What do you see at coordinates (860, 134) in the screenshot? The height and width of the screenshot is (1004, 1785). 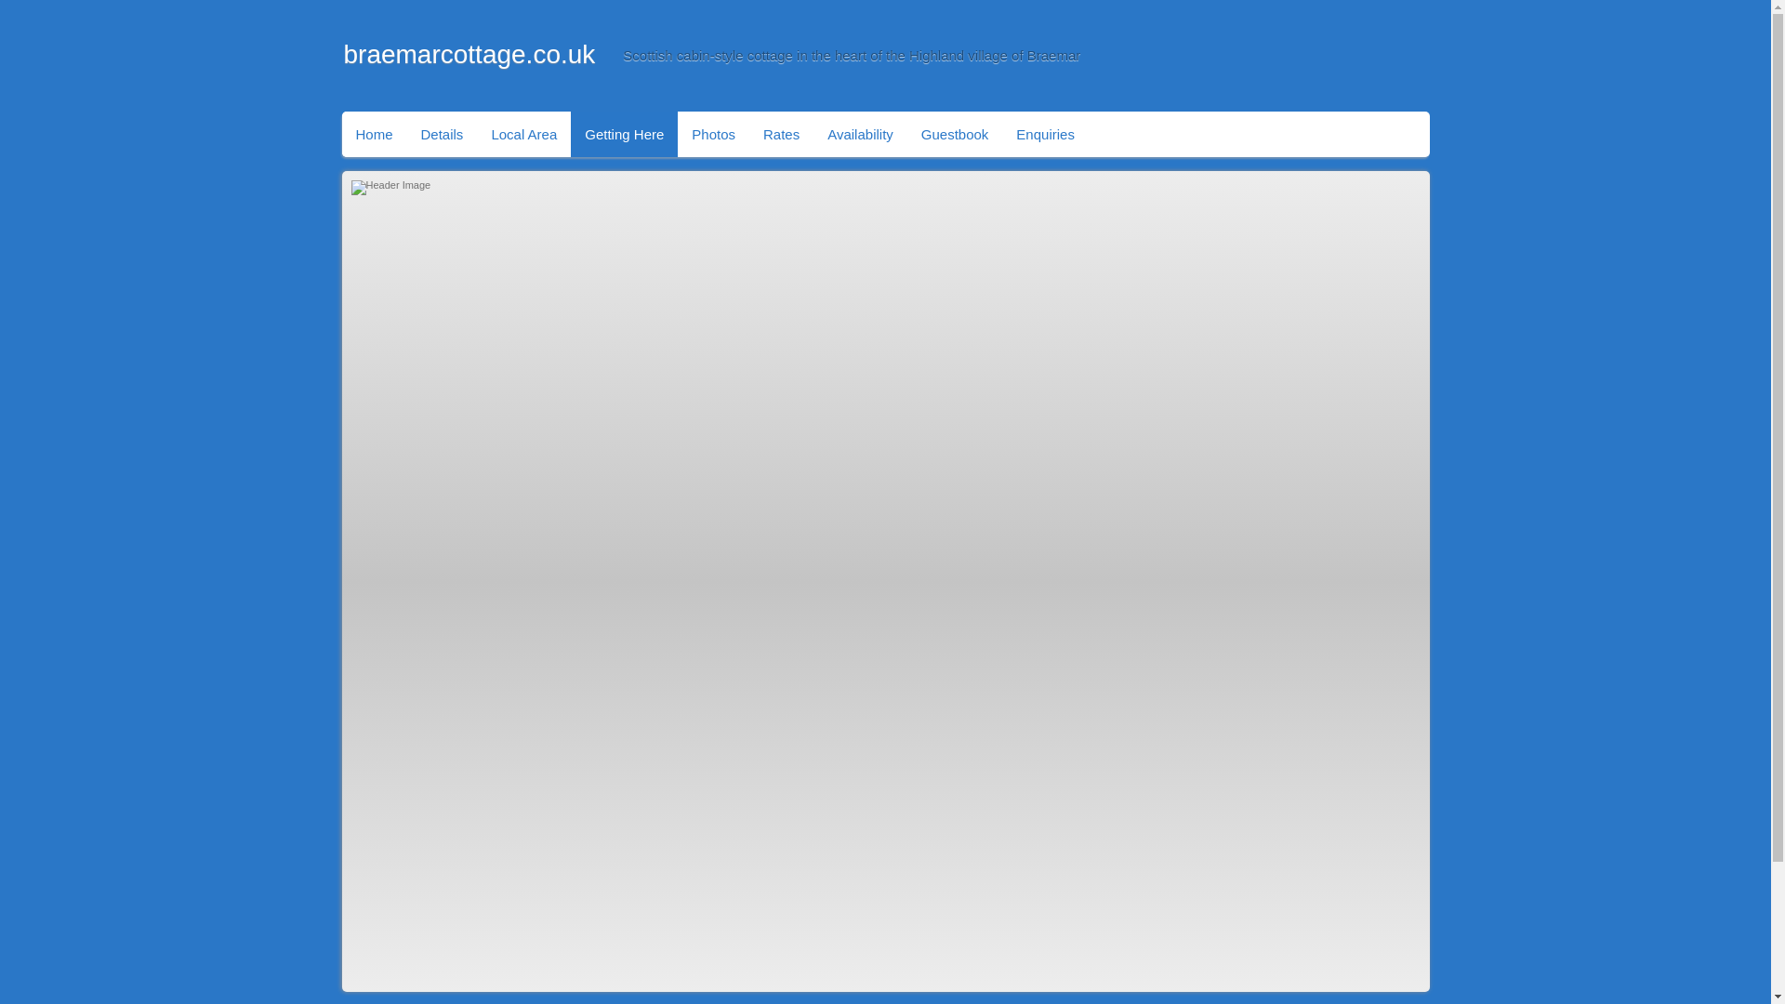 I see `Availability` at bounding box center [860, 134].